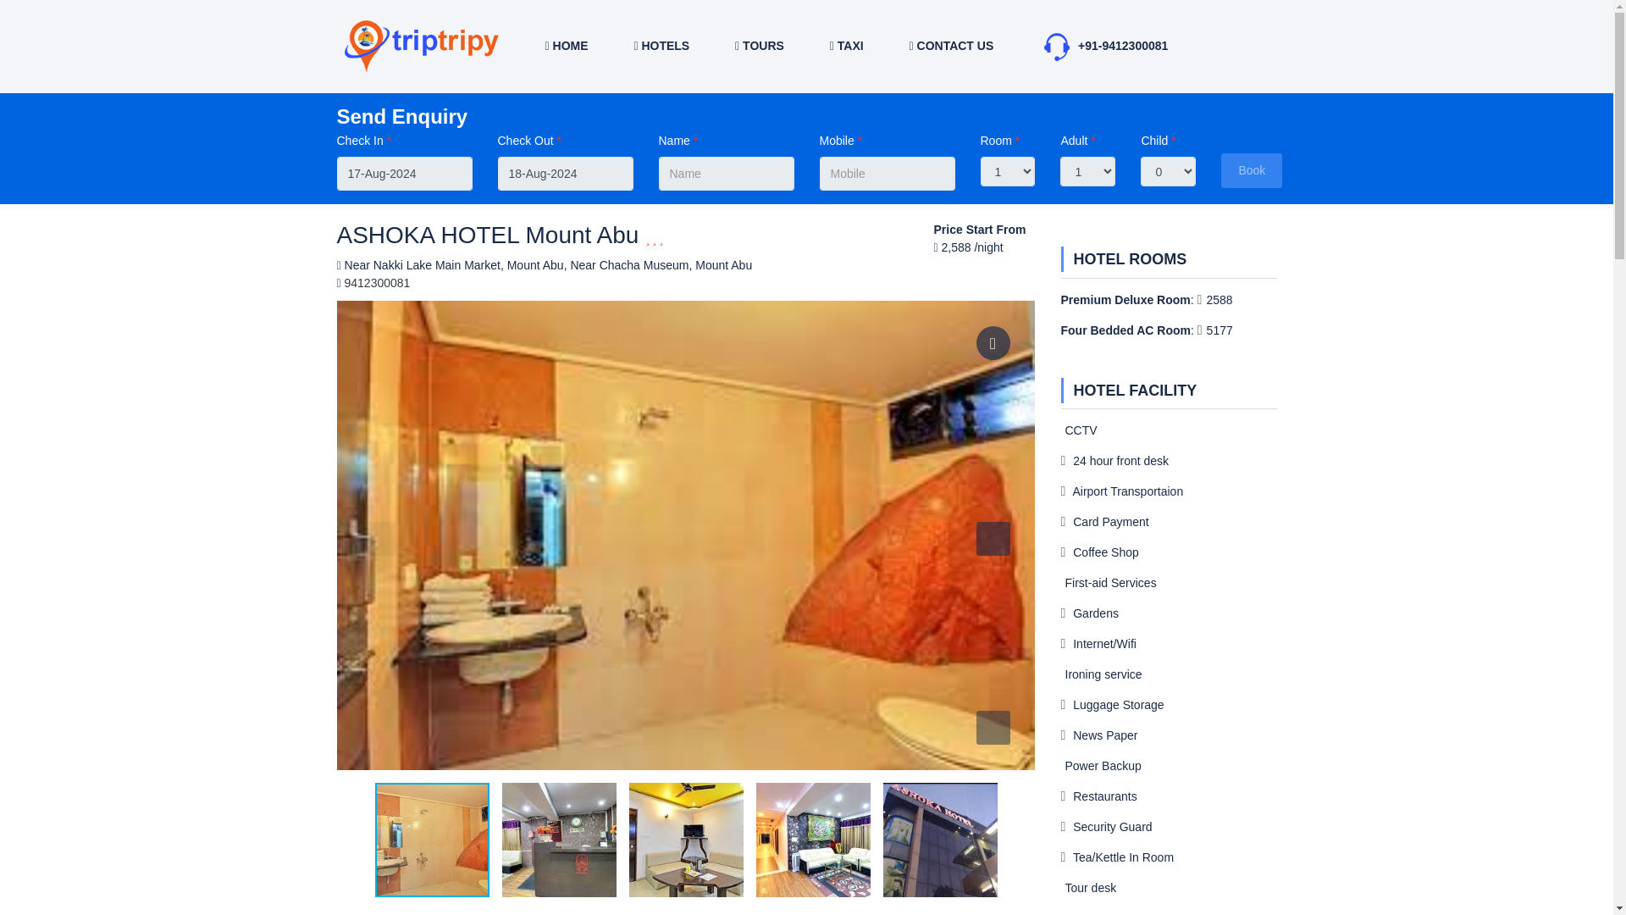 This screenshot has height=915, width=1626. Describe the element at coordinates (405, 173) in the screenshot. I see `17-Aug-2024` at that location.